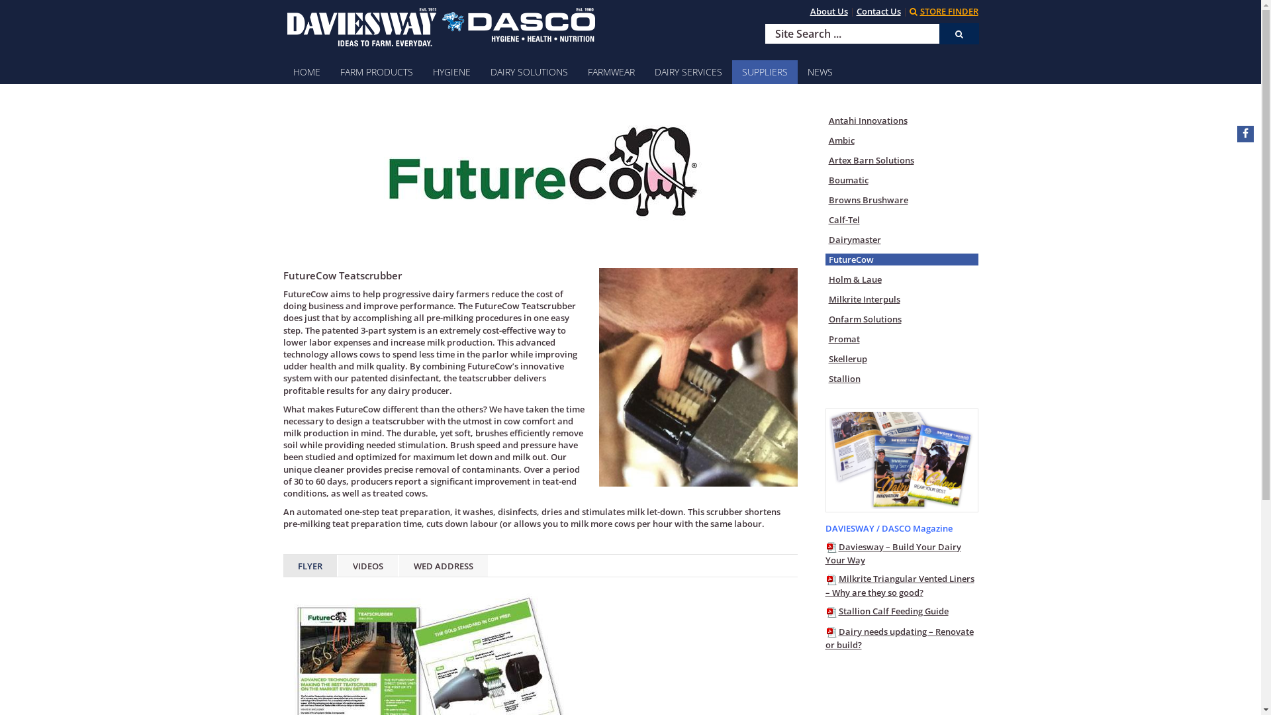 The width and height of the screenshot is (1271, 715). I want to click on Skellerup, so click(902, 359).